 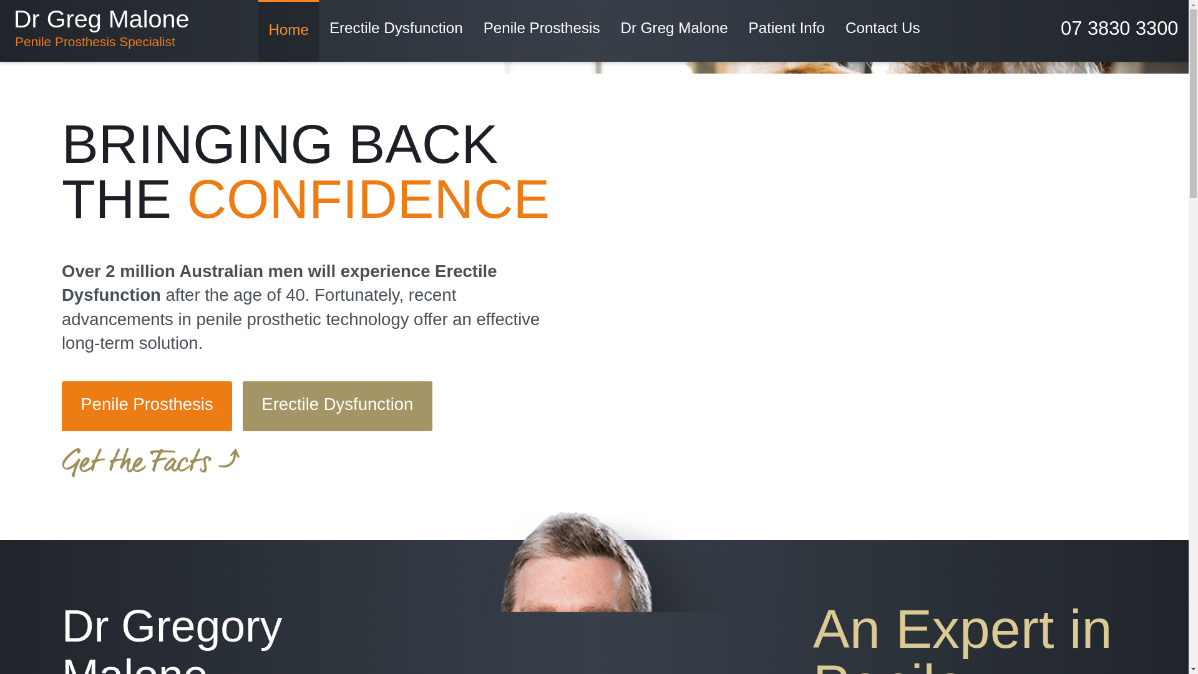 I want to click on Penile Prosthesis, so click(x=542, y=31).